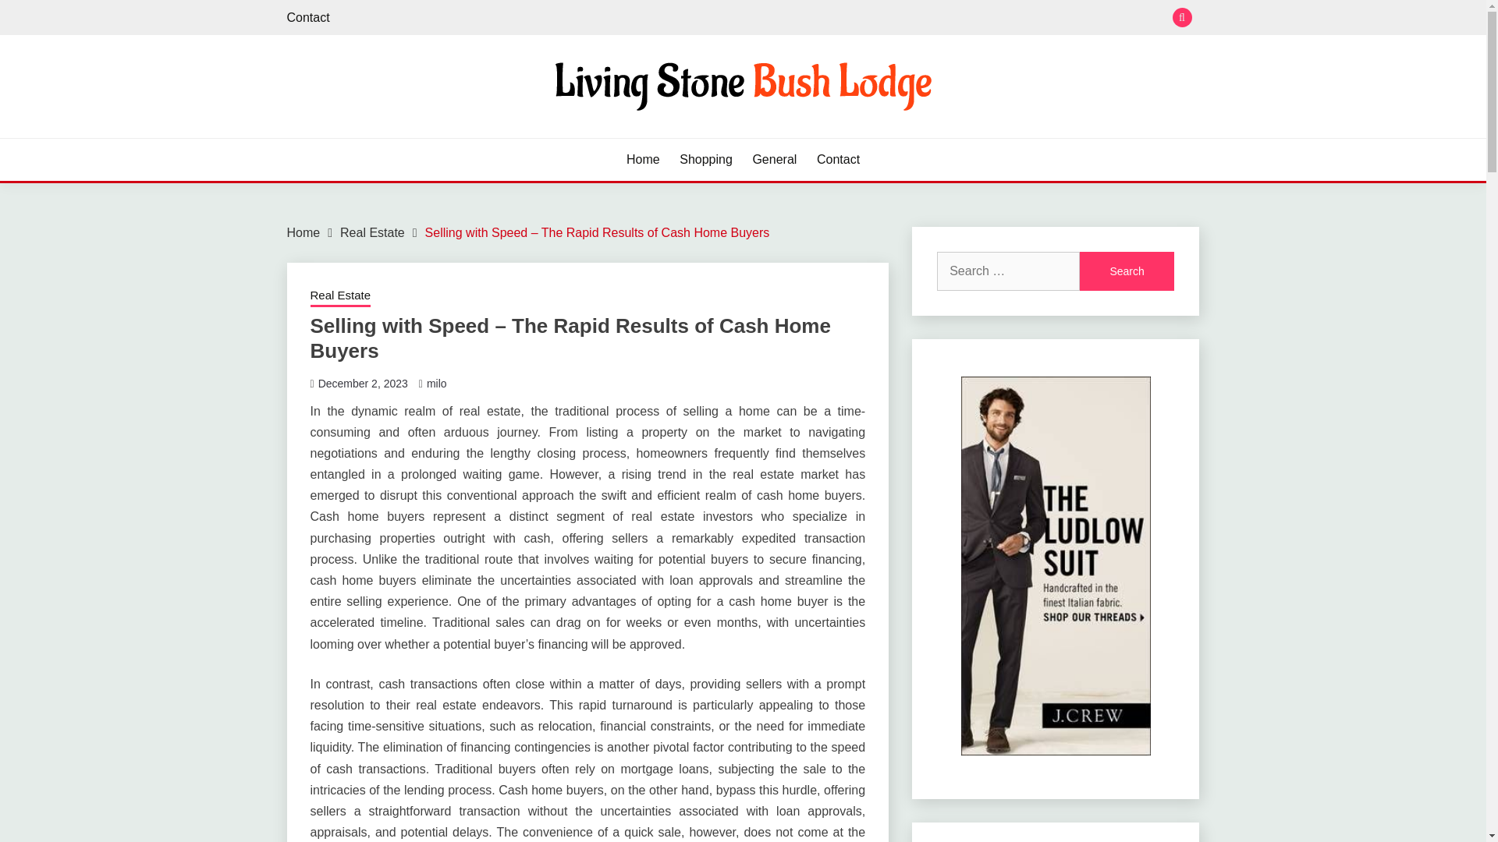 The height and width of the screenshot is (842, 1498). What do you see at coordinates (308, 17) in the screenshot?
I see `Contact` at bounding box center [308, 17].